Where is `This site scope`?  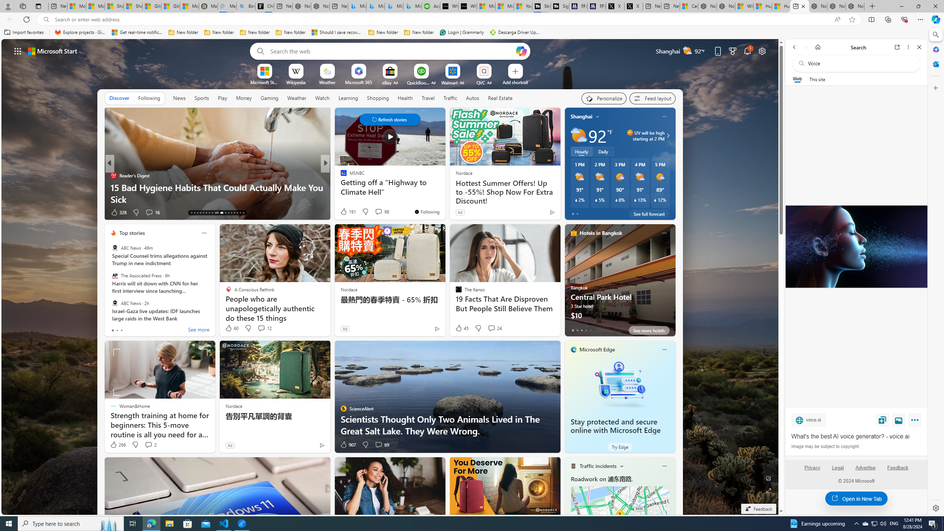
This site scope is located at coordinates (817, 79).